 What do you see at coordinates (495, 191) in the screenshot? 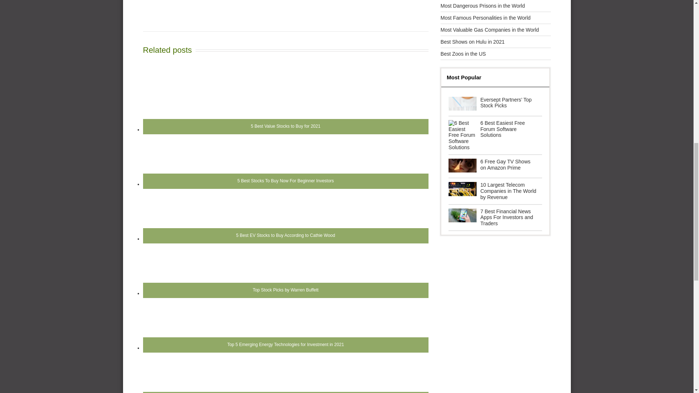
I see `10 Largest Telecom Companies in The World by Revenue` at bounding box center [495, 191].